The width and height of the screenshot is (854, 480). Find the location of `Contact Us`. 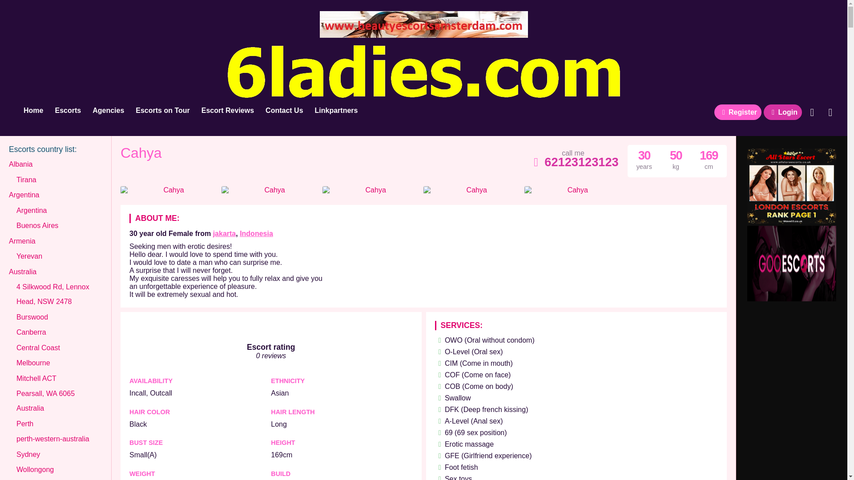

Contact Us is located at coordinates (830, 112).